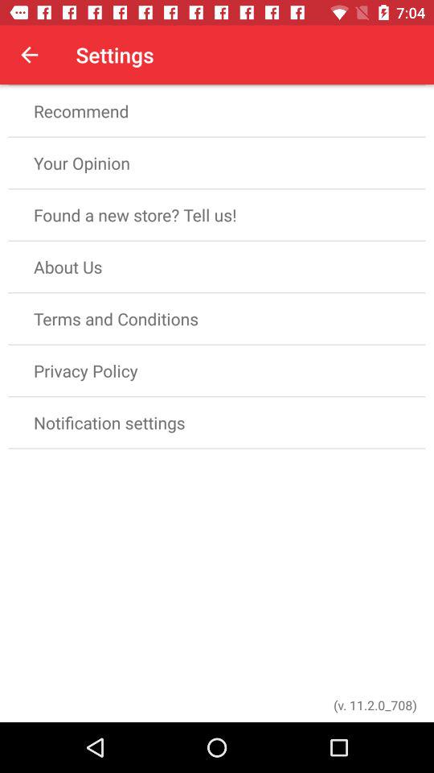  What do you see at coordinates (217, 370) in the screenshot?
I see `tap privacy policy` at bounding box center [217, 370].